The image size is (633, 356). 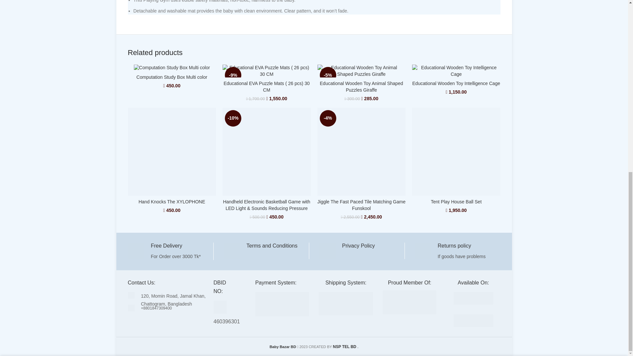 I want to click on e courier, so click(x=346, y=299).